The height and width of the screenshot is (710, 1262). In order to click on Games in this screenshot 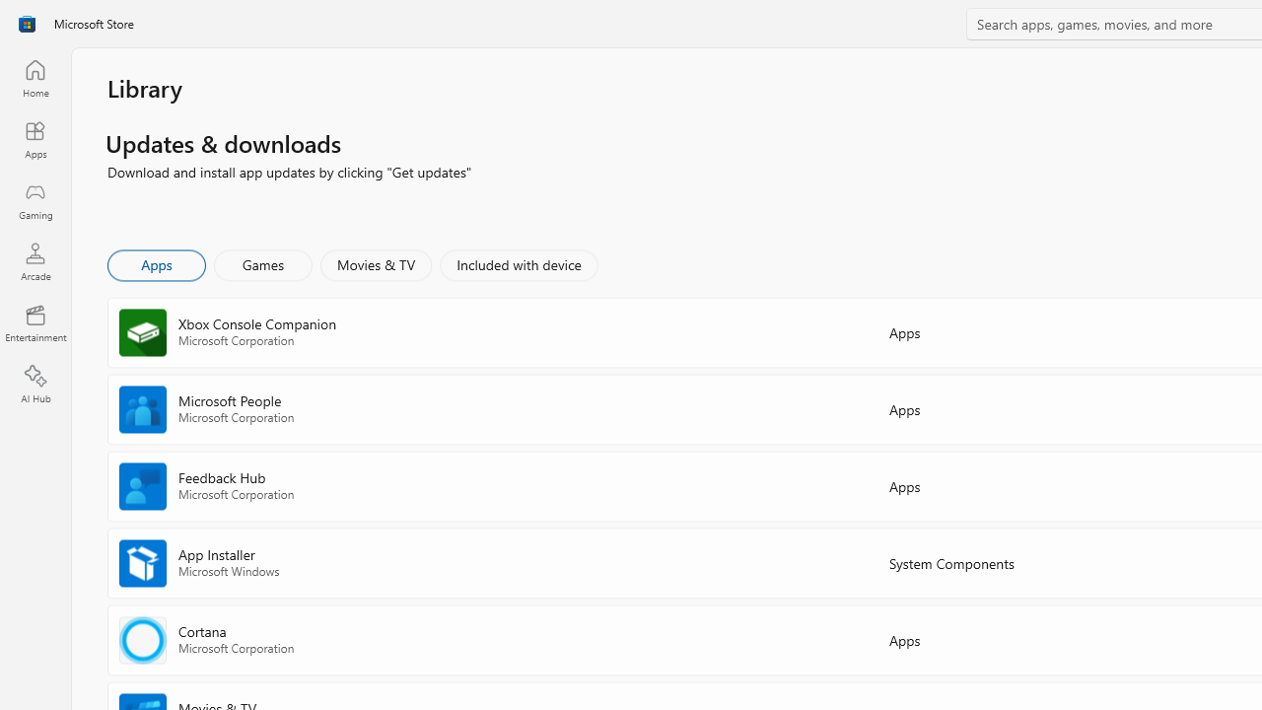, I will do `click(263, 264)`.